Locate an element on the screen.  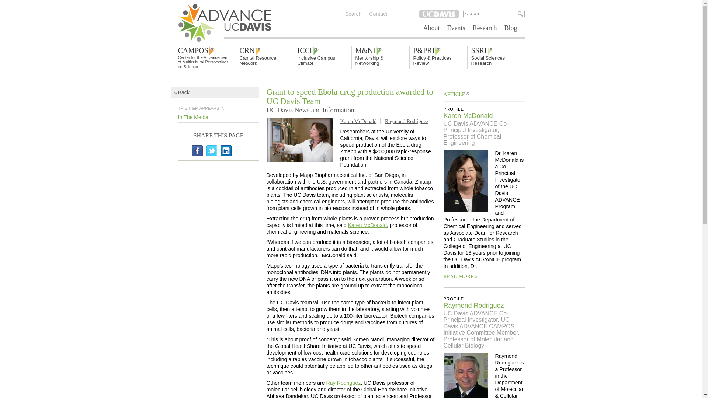
Search keywords is located at coordinates (490, 14).